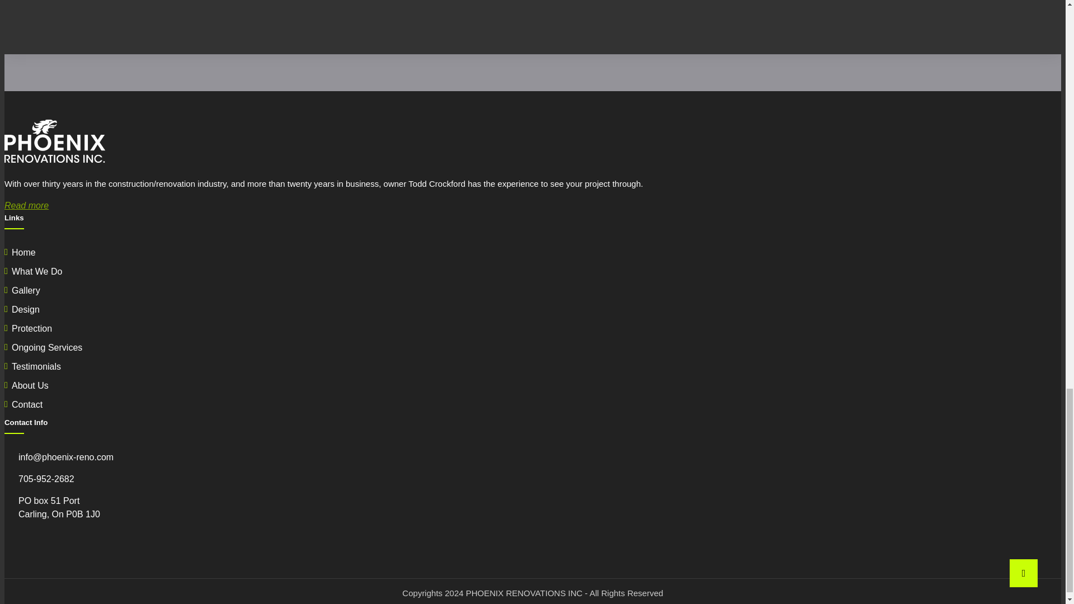 This screenshot has height=604, width=1074. Describe the element at coordinates (26, 205) in the screenshot. I see `Read more` at that location.